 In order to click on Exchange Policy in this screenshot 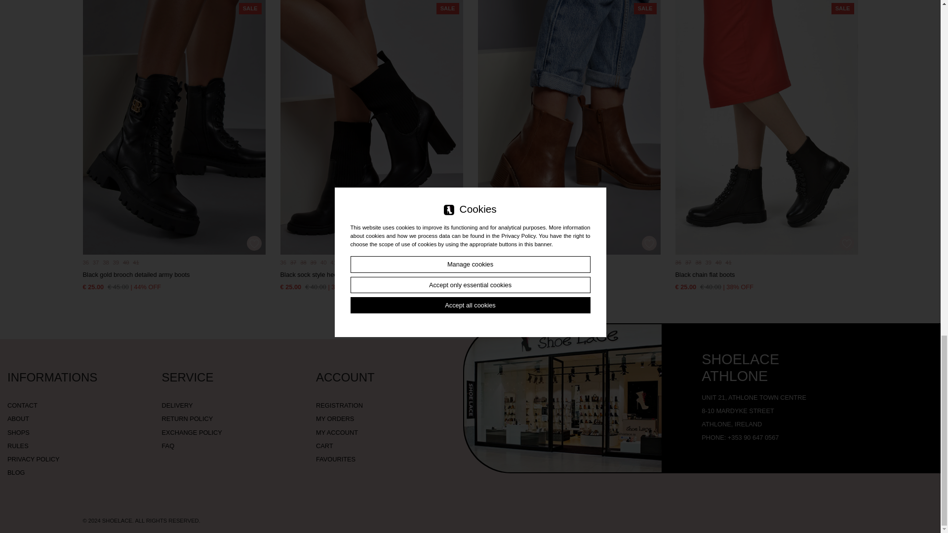, I will do `click(192, 432)`.